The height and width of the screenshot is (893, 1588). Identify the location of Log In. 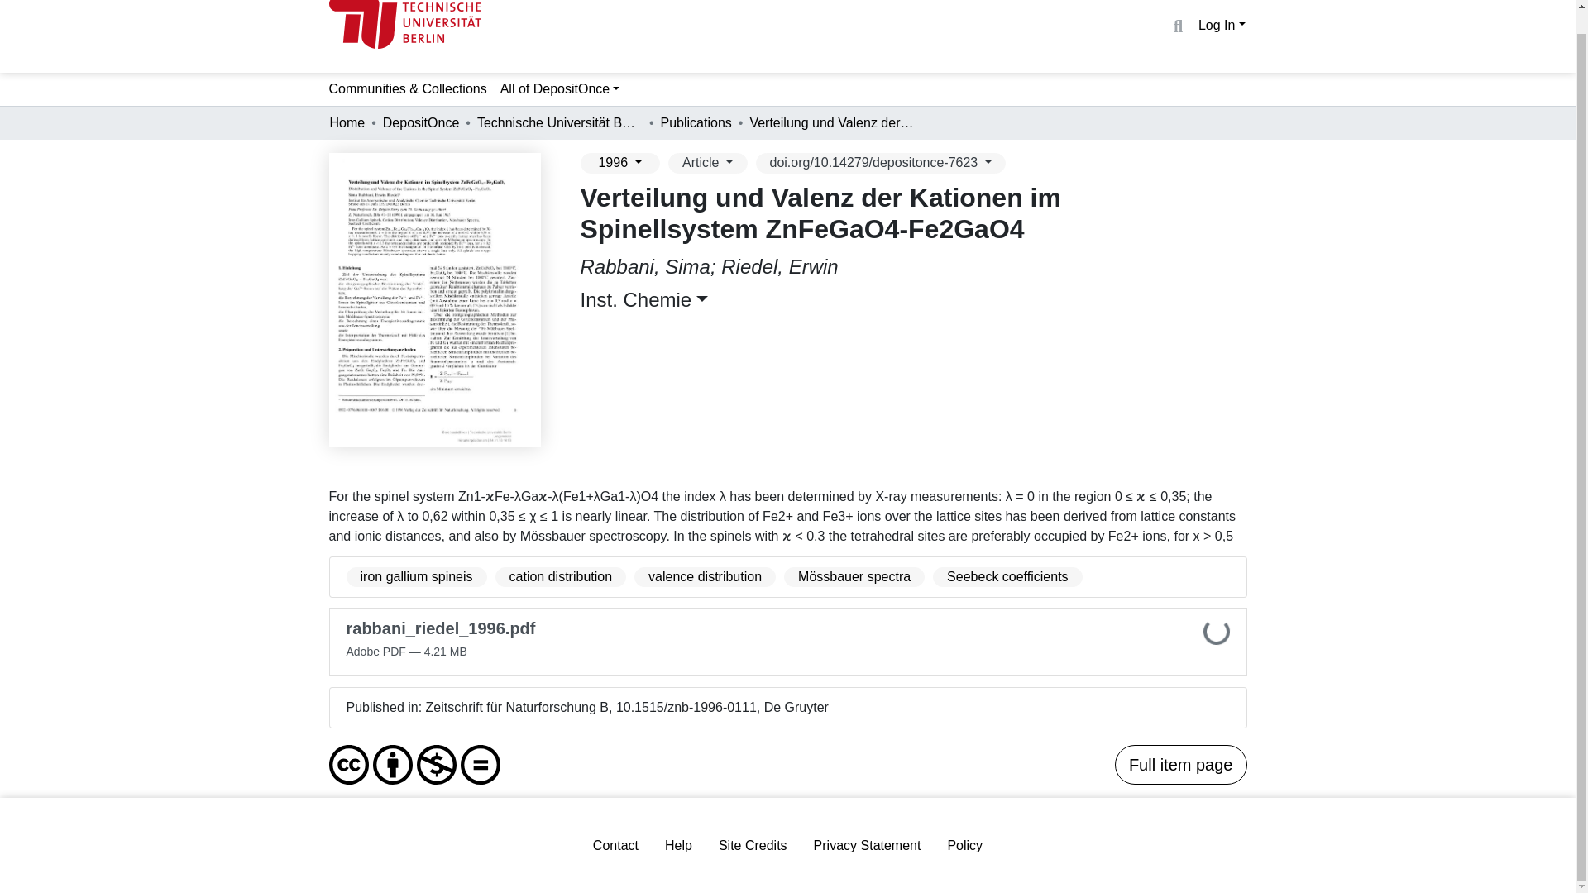
(1222, 23).